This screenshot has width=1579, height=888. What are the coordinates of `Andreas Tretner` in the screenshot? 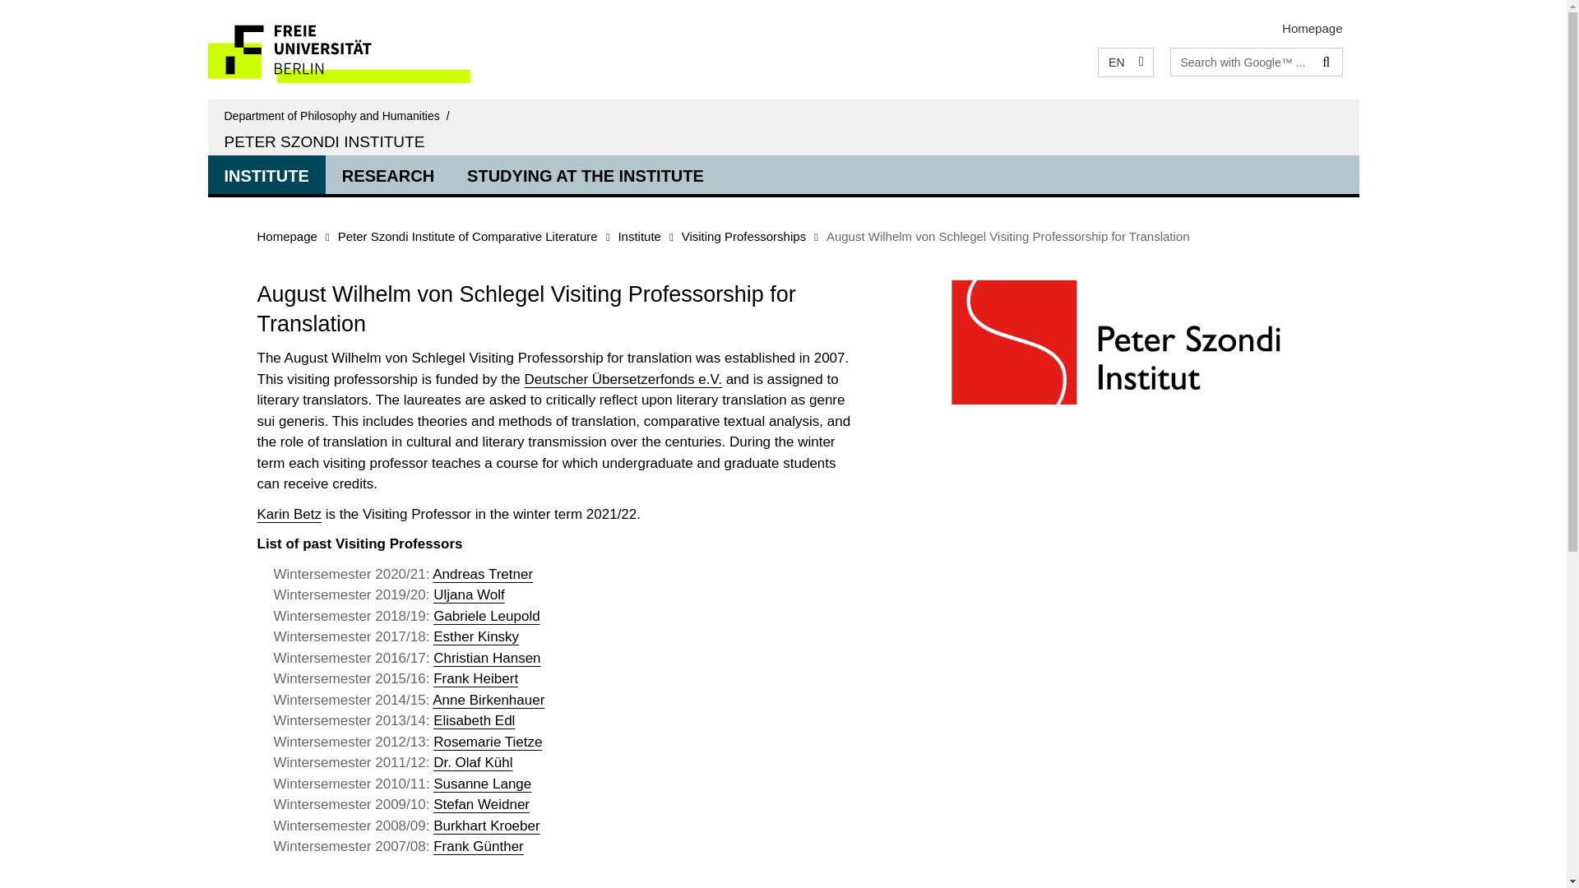 It's located at (483, 573).